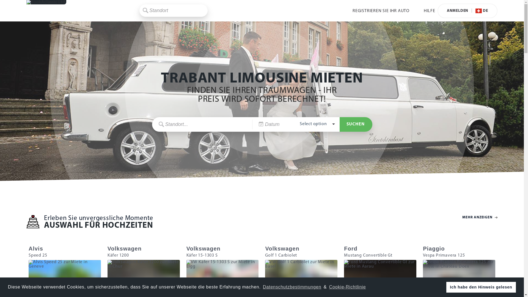  Describe the element at coordinates (458, 11) in the screenshot. I see `ANMELDEN` at that location.